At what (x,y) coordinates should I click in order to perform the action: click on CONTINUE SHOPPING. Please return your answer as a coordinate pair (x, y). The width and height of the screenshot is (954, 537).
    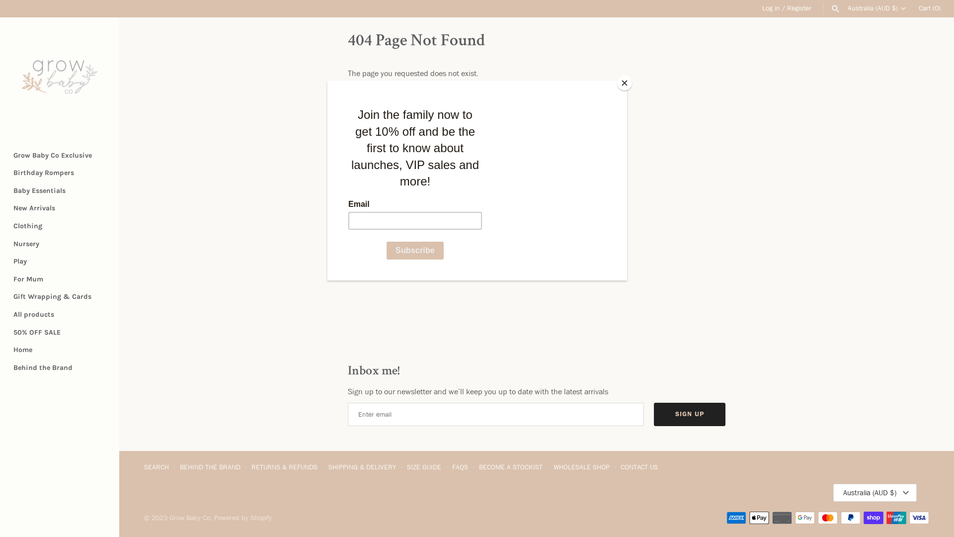
    Looking at the image, I should click on (406, 99).